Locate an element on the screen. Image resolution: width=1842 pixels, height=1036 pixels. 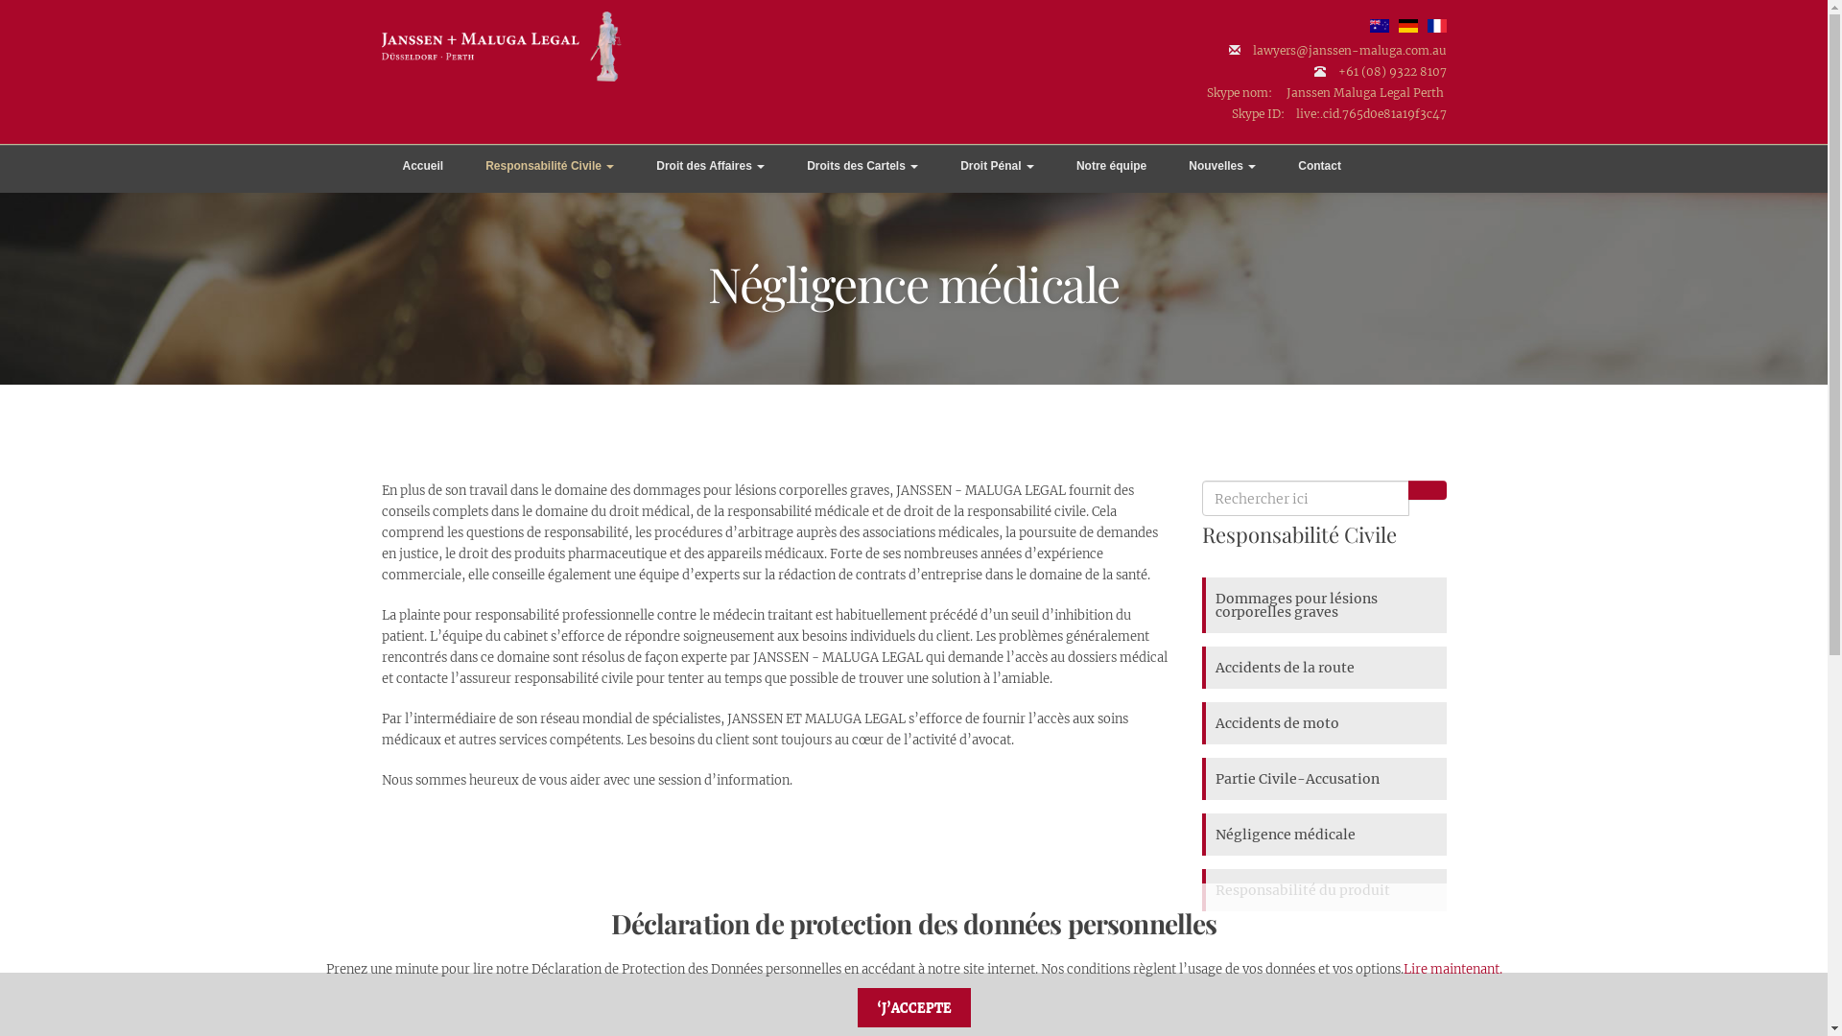
+61 (08) 9322 8107 is located at coordinates (1391, 71).